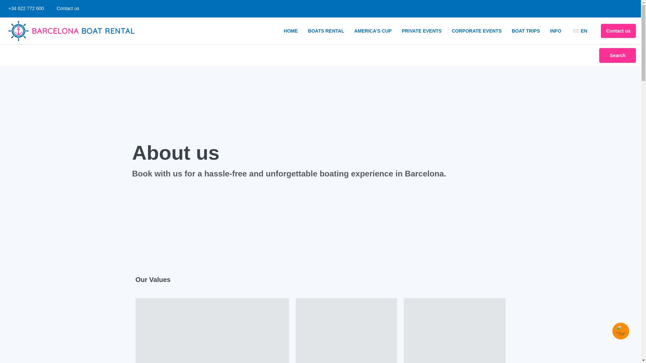 Image resolution: width=646 pixels, height=363 pixels. What do you see at coordinates (71, 31) in the screenshot?
I see `Barcelona Boat Rental - ` at bounding box center [71, 31].